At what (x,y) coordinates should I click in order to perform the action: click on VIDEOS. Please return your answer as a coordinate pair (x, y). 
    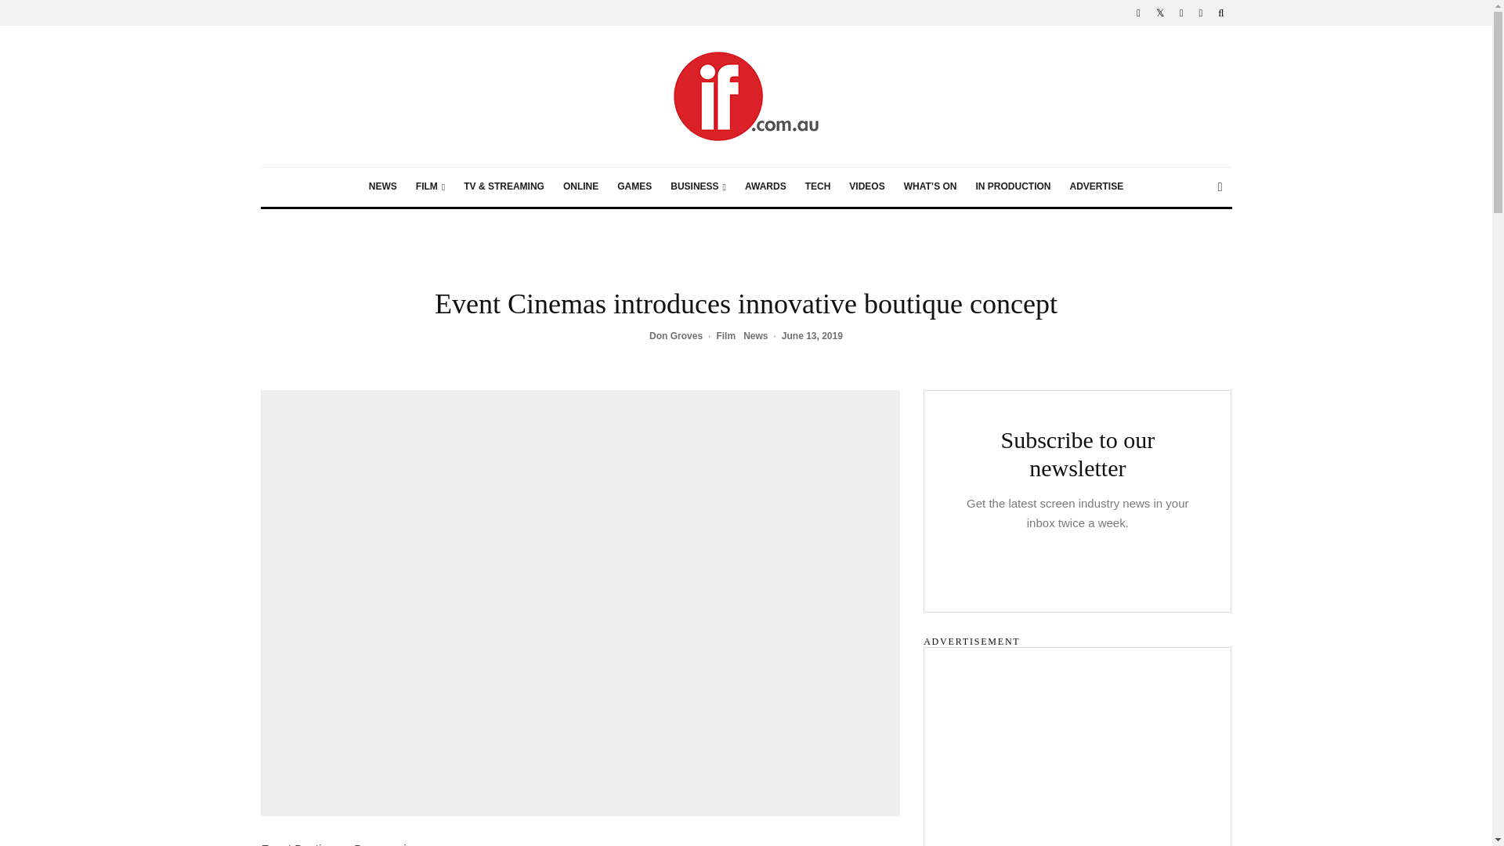
    Looking at the image, I should click on (866, 186).